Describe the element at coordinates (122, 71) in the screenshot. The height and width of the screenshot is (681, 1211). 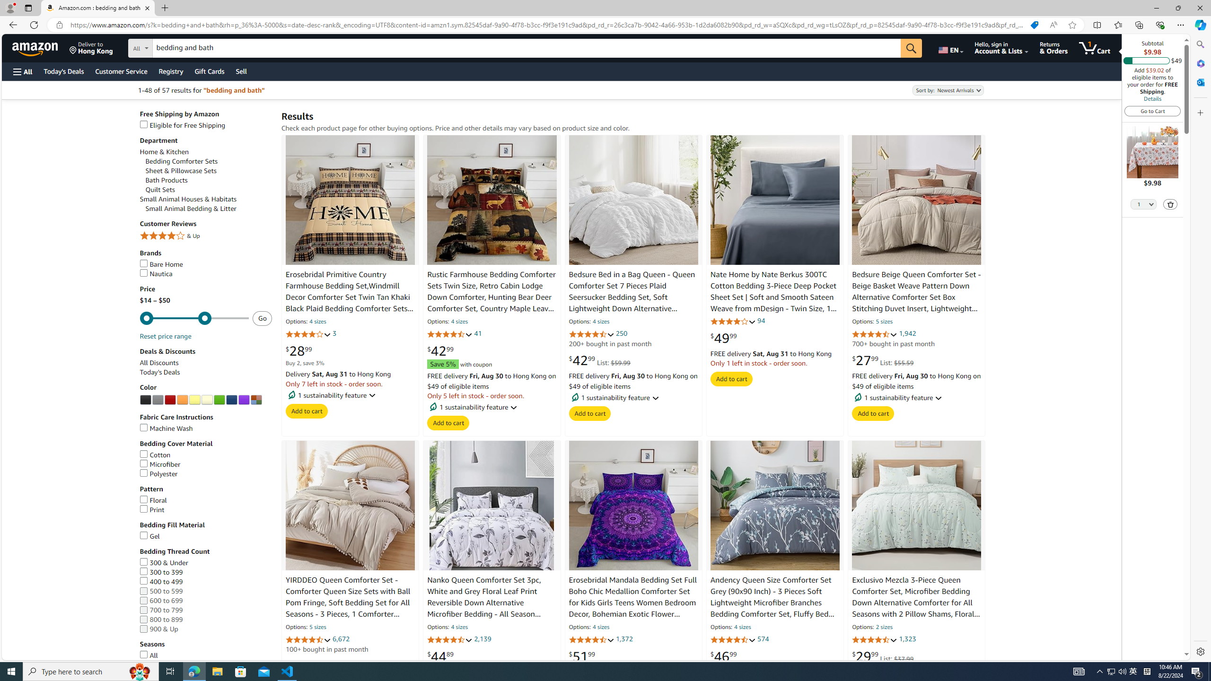
I see `Customer Service` at that location.